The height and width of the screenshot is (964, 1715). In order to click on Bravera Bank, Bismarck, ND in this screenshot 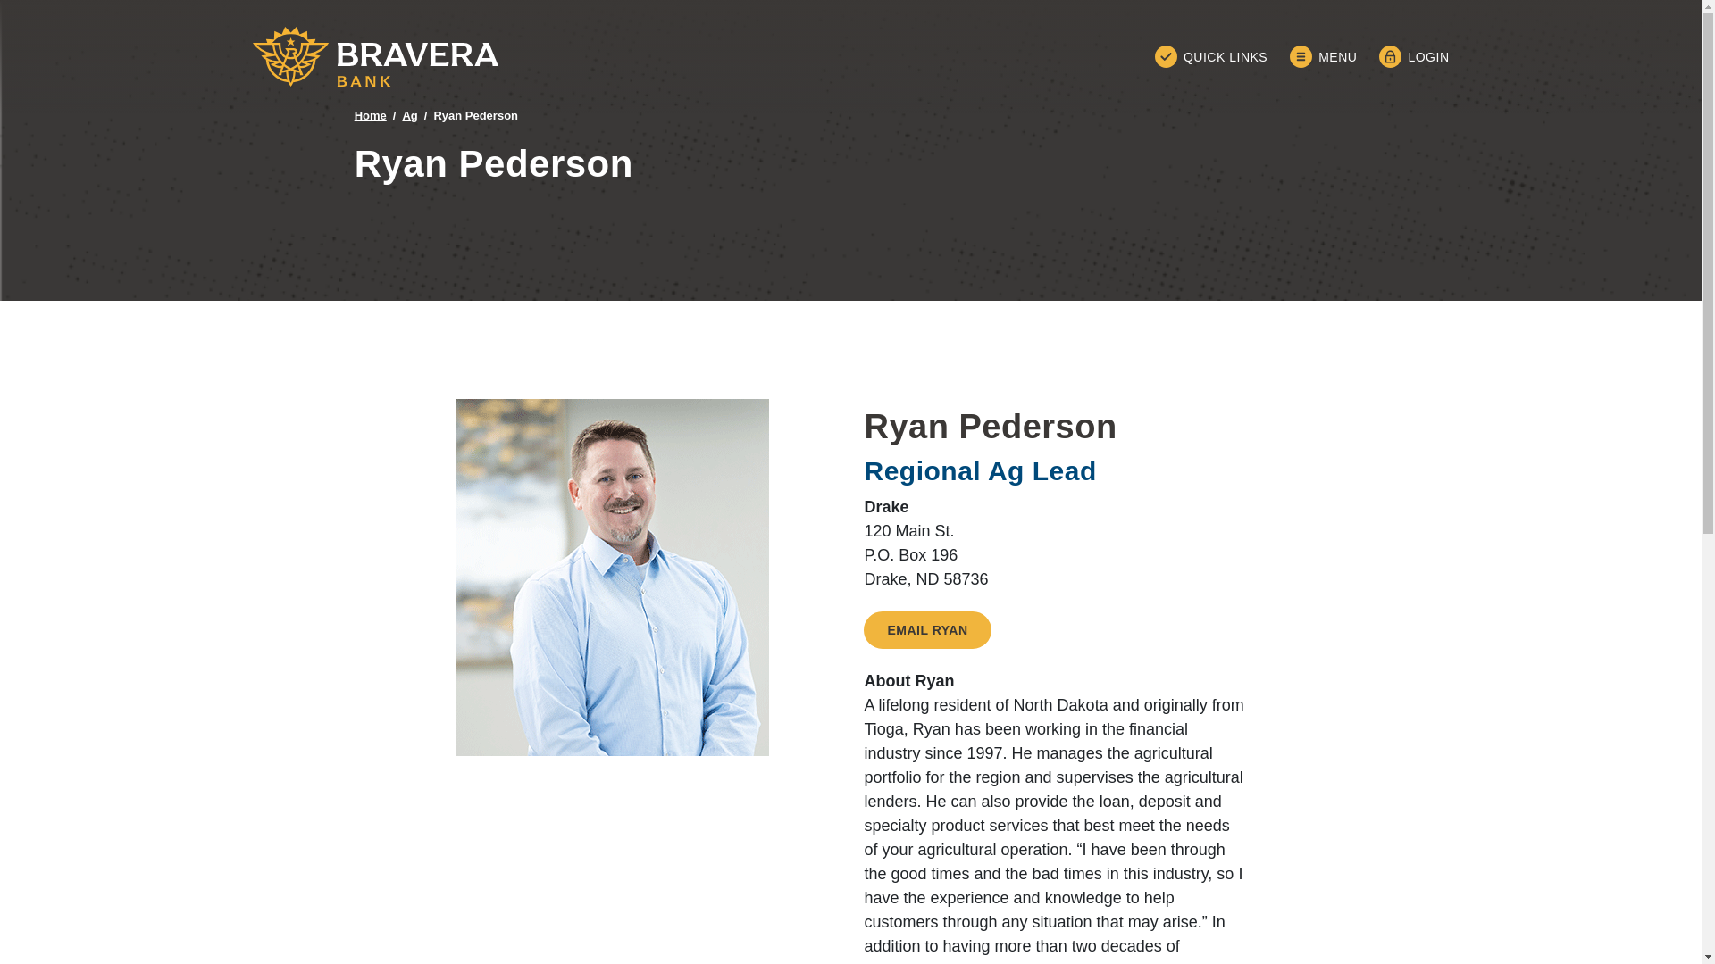, I will do `click(374, 57)`.